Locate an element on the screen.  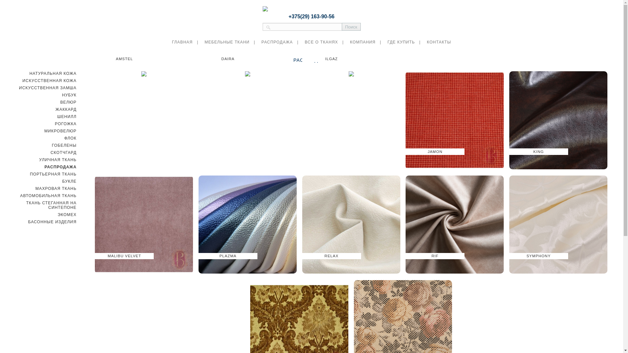
KING is located at coordinates (558, 170).